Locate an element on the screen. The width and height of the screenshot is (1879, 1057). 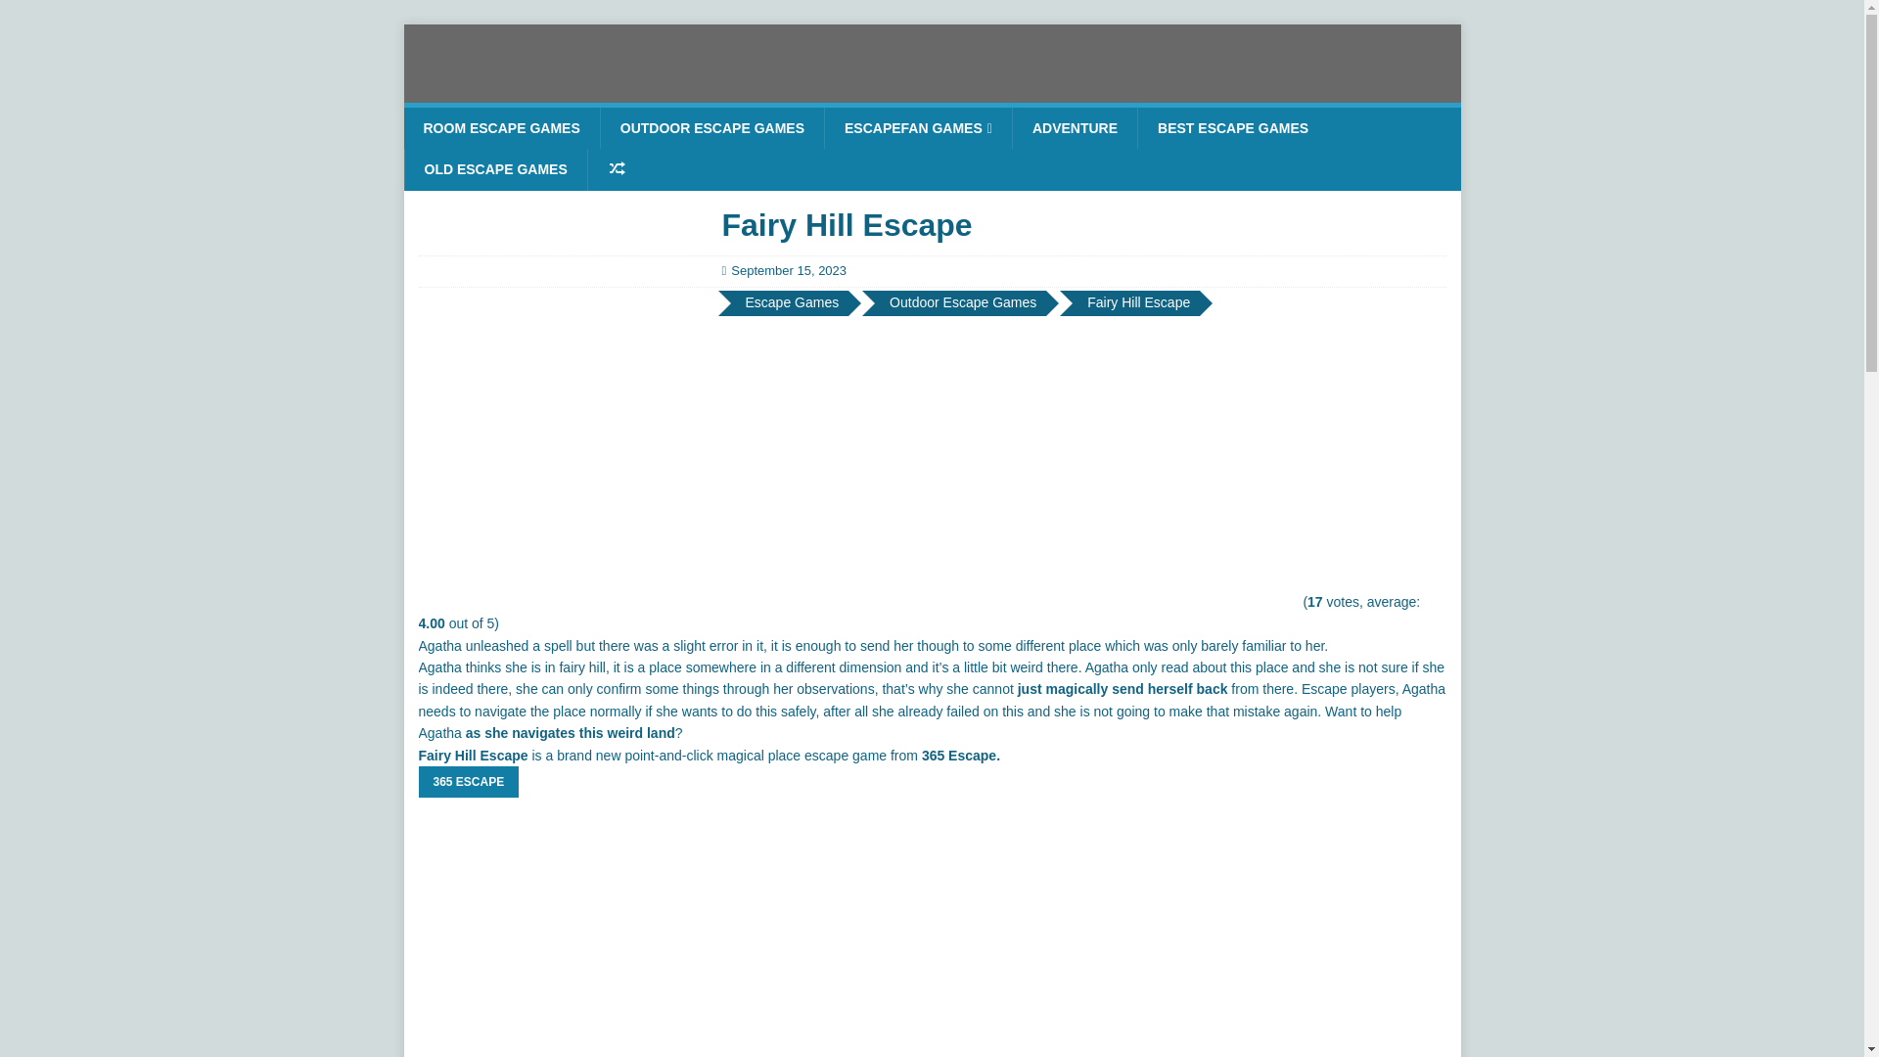
OUTDOOR ESCAPE GAMES is located at coordinates (711, 128).